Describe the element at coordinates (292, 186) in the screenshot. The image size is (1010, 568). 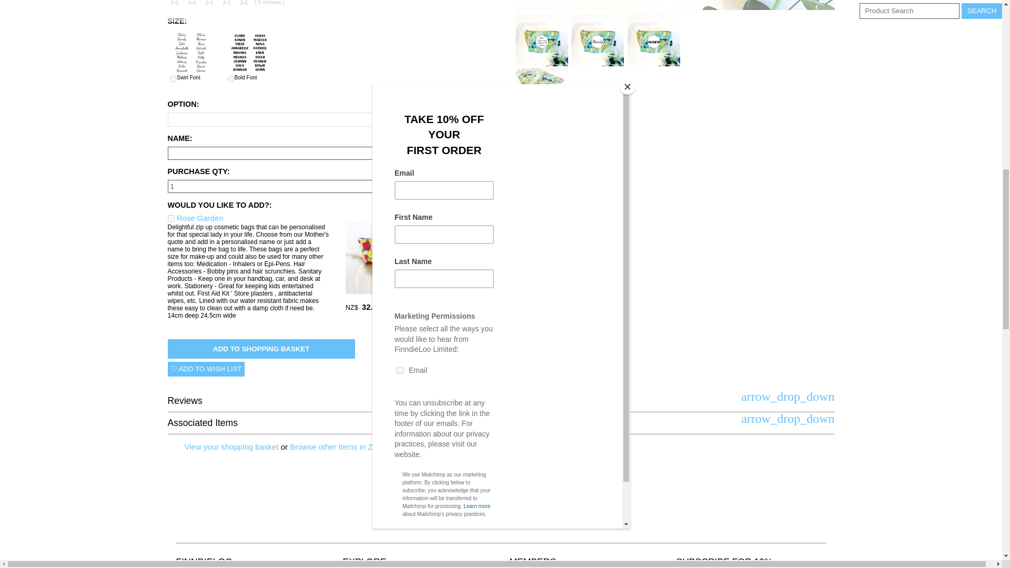
I see `1` at that location.